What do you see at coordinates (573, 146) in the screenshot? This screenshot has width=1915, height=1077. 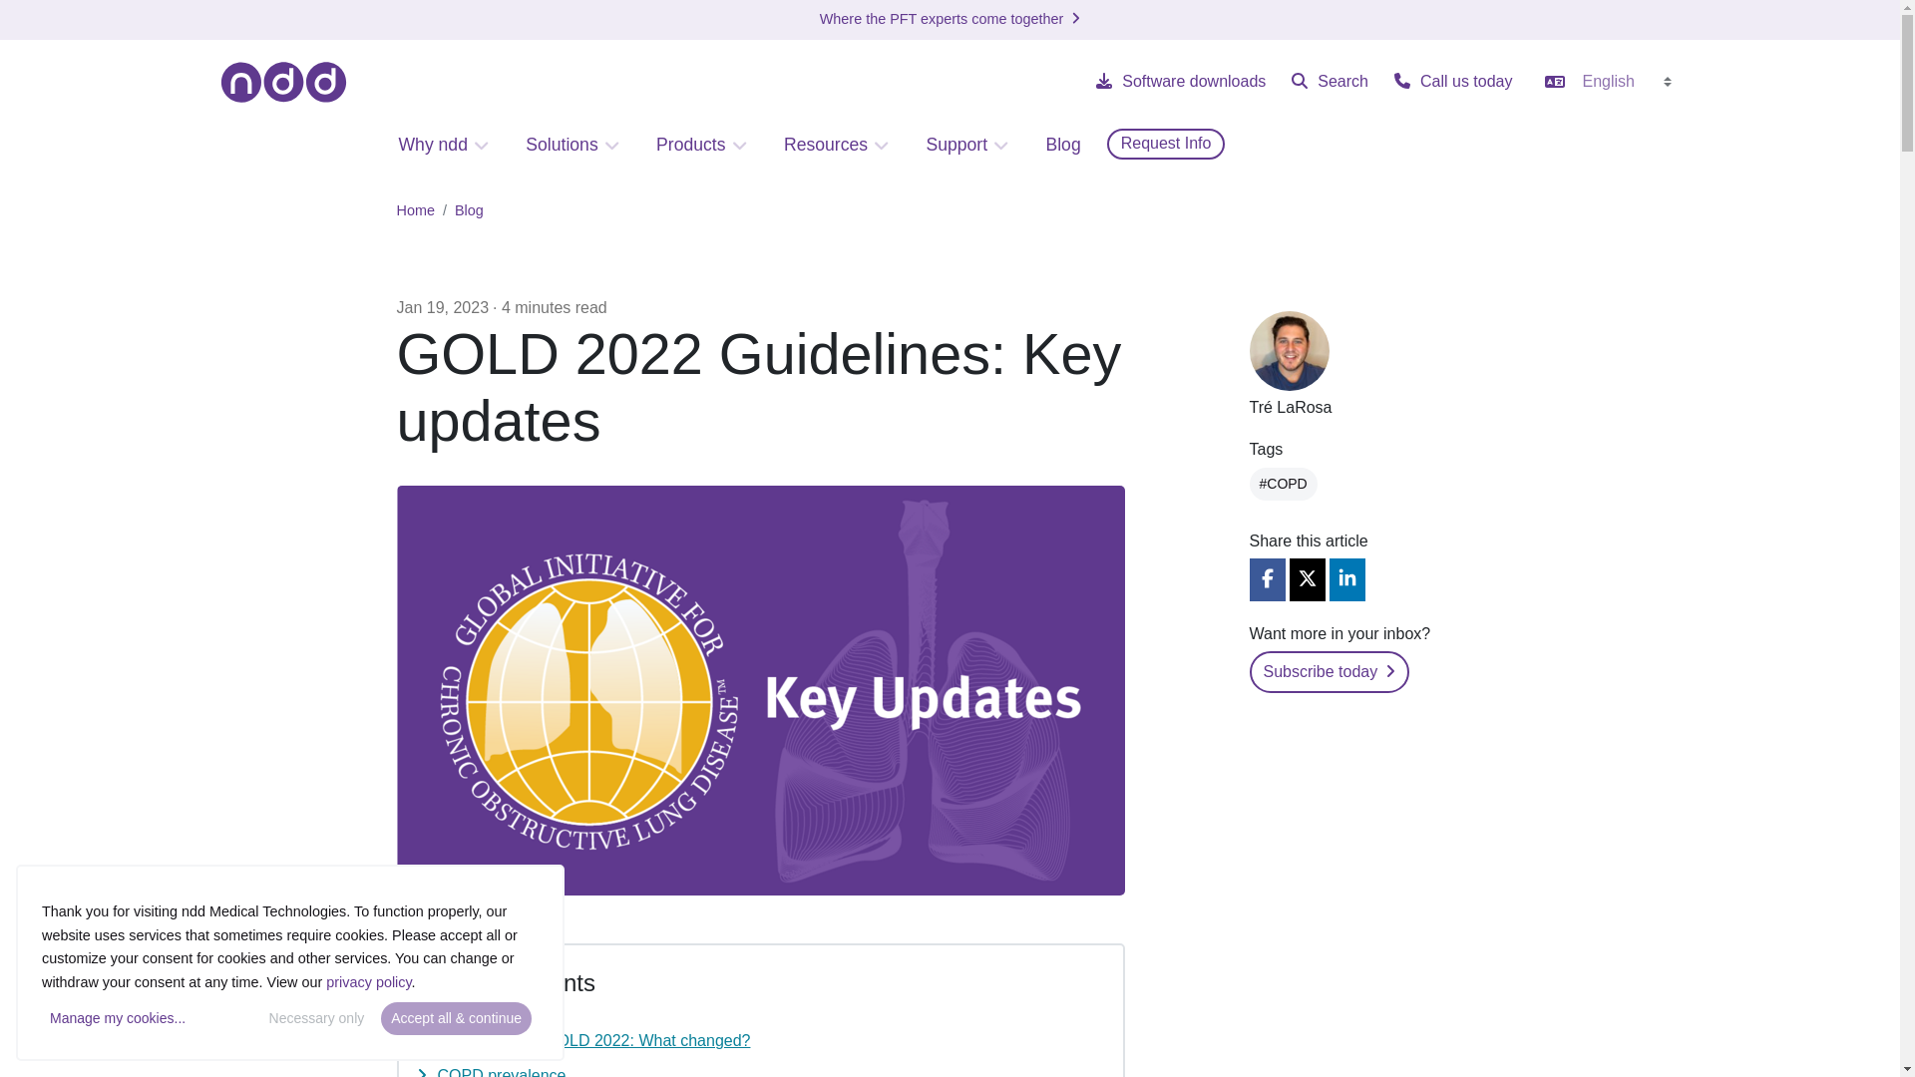 I see `Solutions` at bounding box center [573, 146].